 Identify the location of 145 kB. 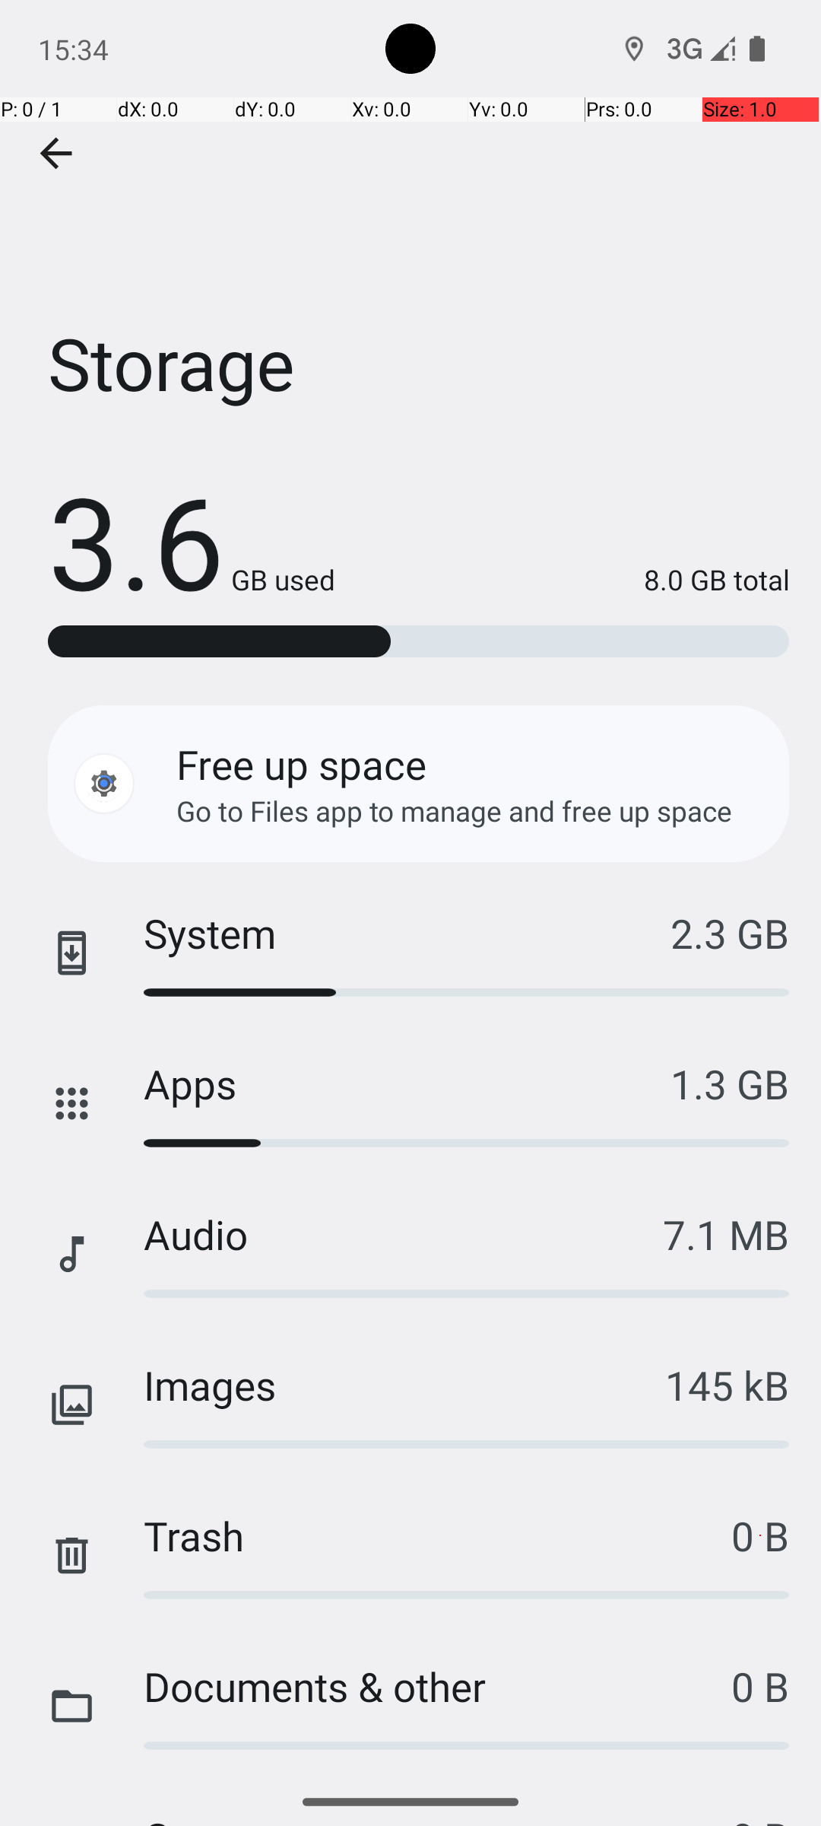
(727, 1385).